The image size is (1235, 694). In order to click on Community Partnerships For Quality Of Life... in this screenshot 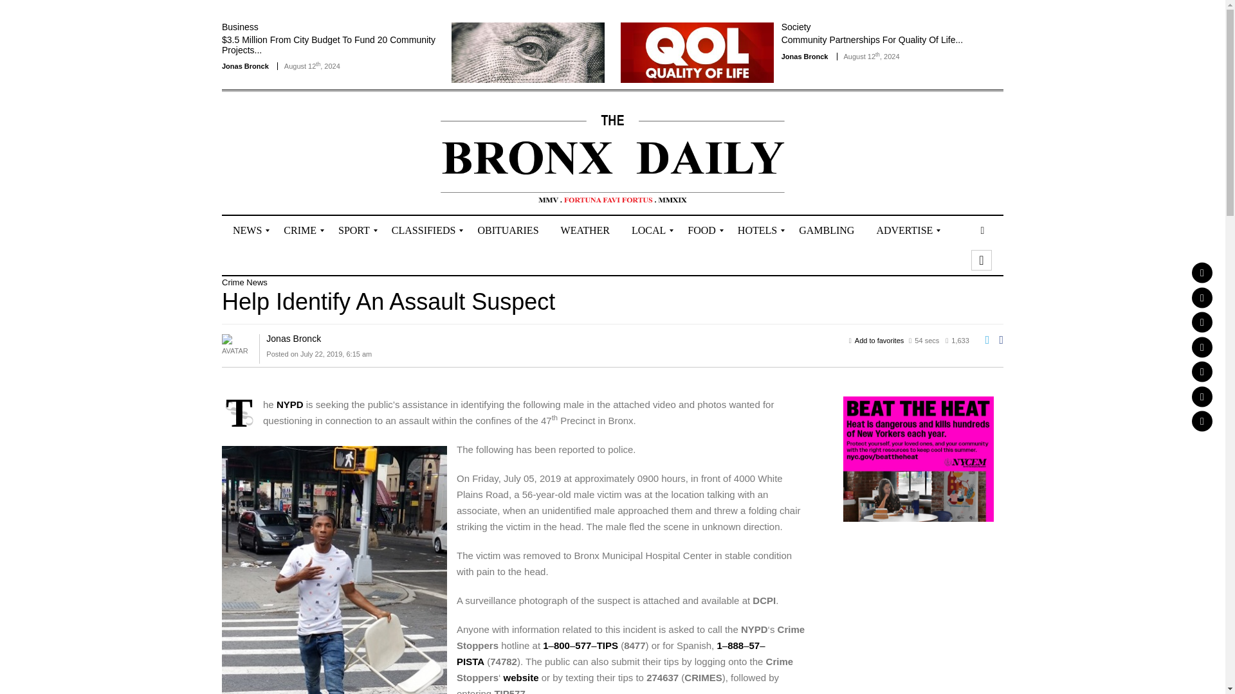, I will do `click(872, 40)`.